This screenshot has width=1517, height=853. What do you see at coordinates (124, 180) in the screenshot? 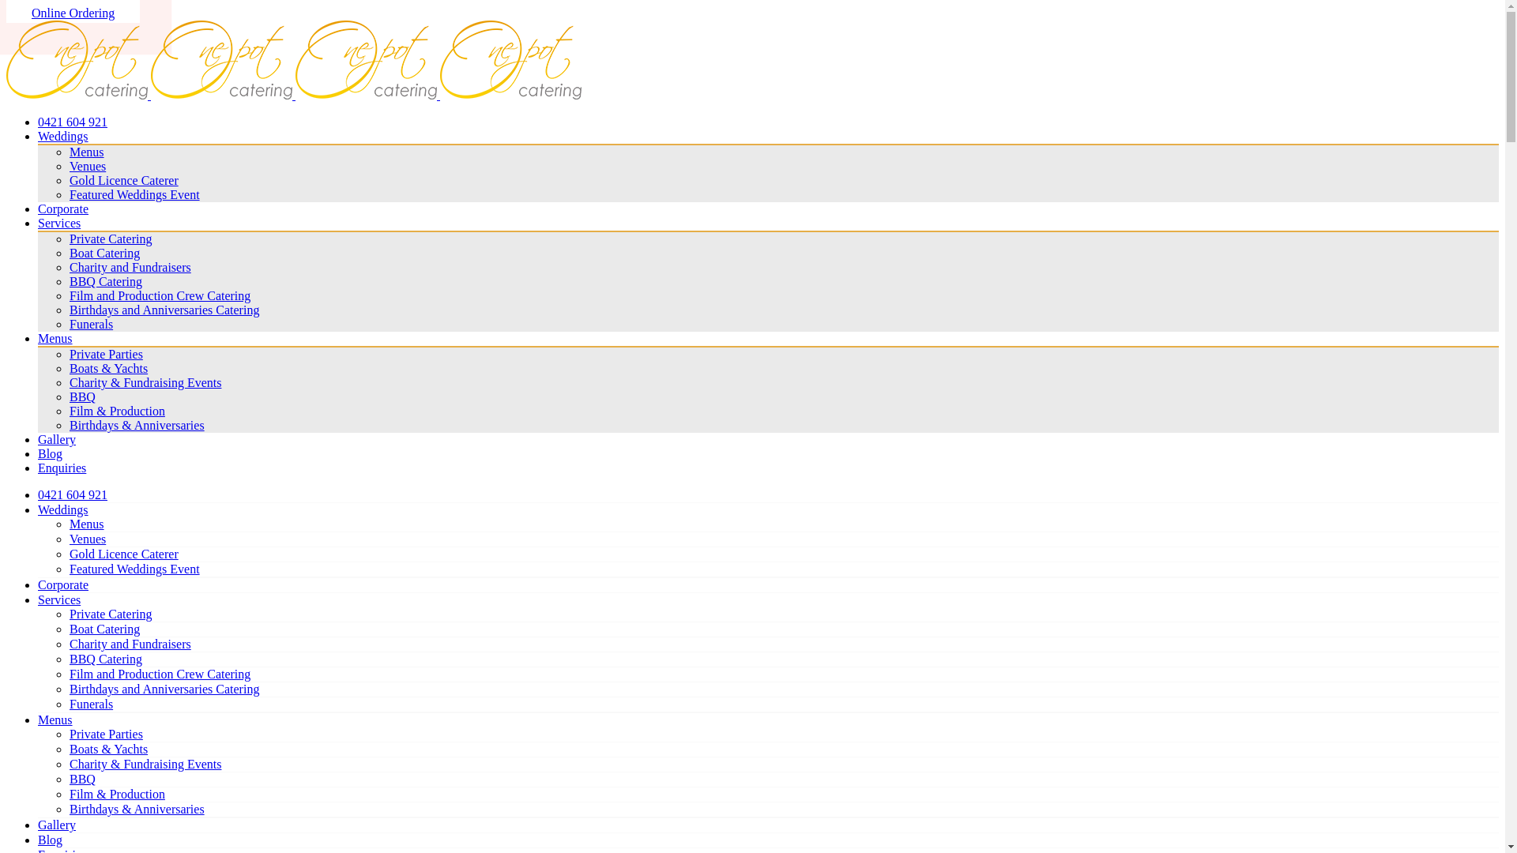
I see `Gold Licence Caterer` at bounding box center [124, 180].